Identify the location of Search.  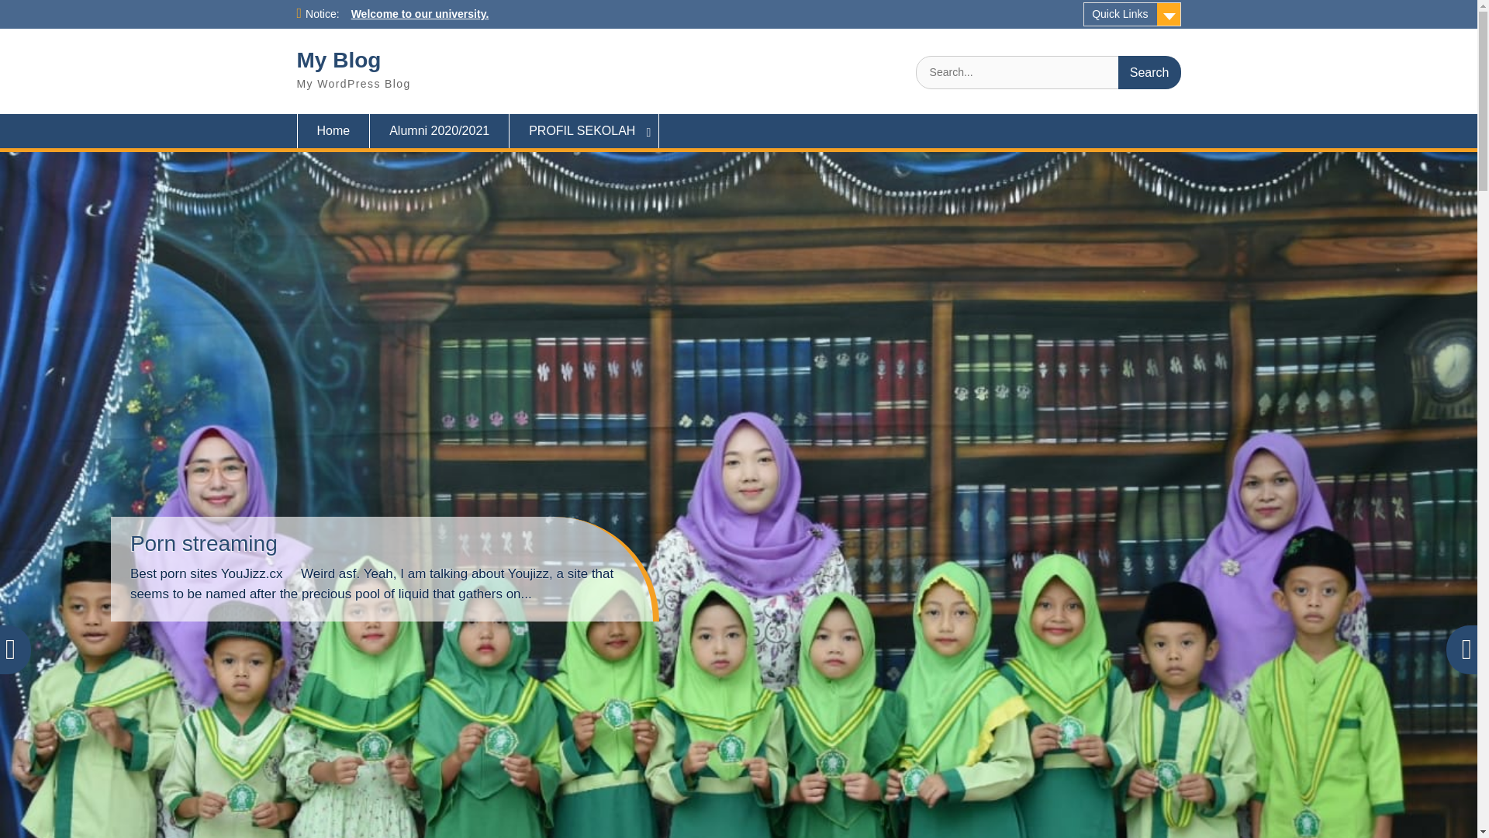
(1149, 72).